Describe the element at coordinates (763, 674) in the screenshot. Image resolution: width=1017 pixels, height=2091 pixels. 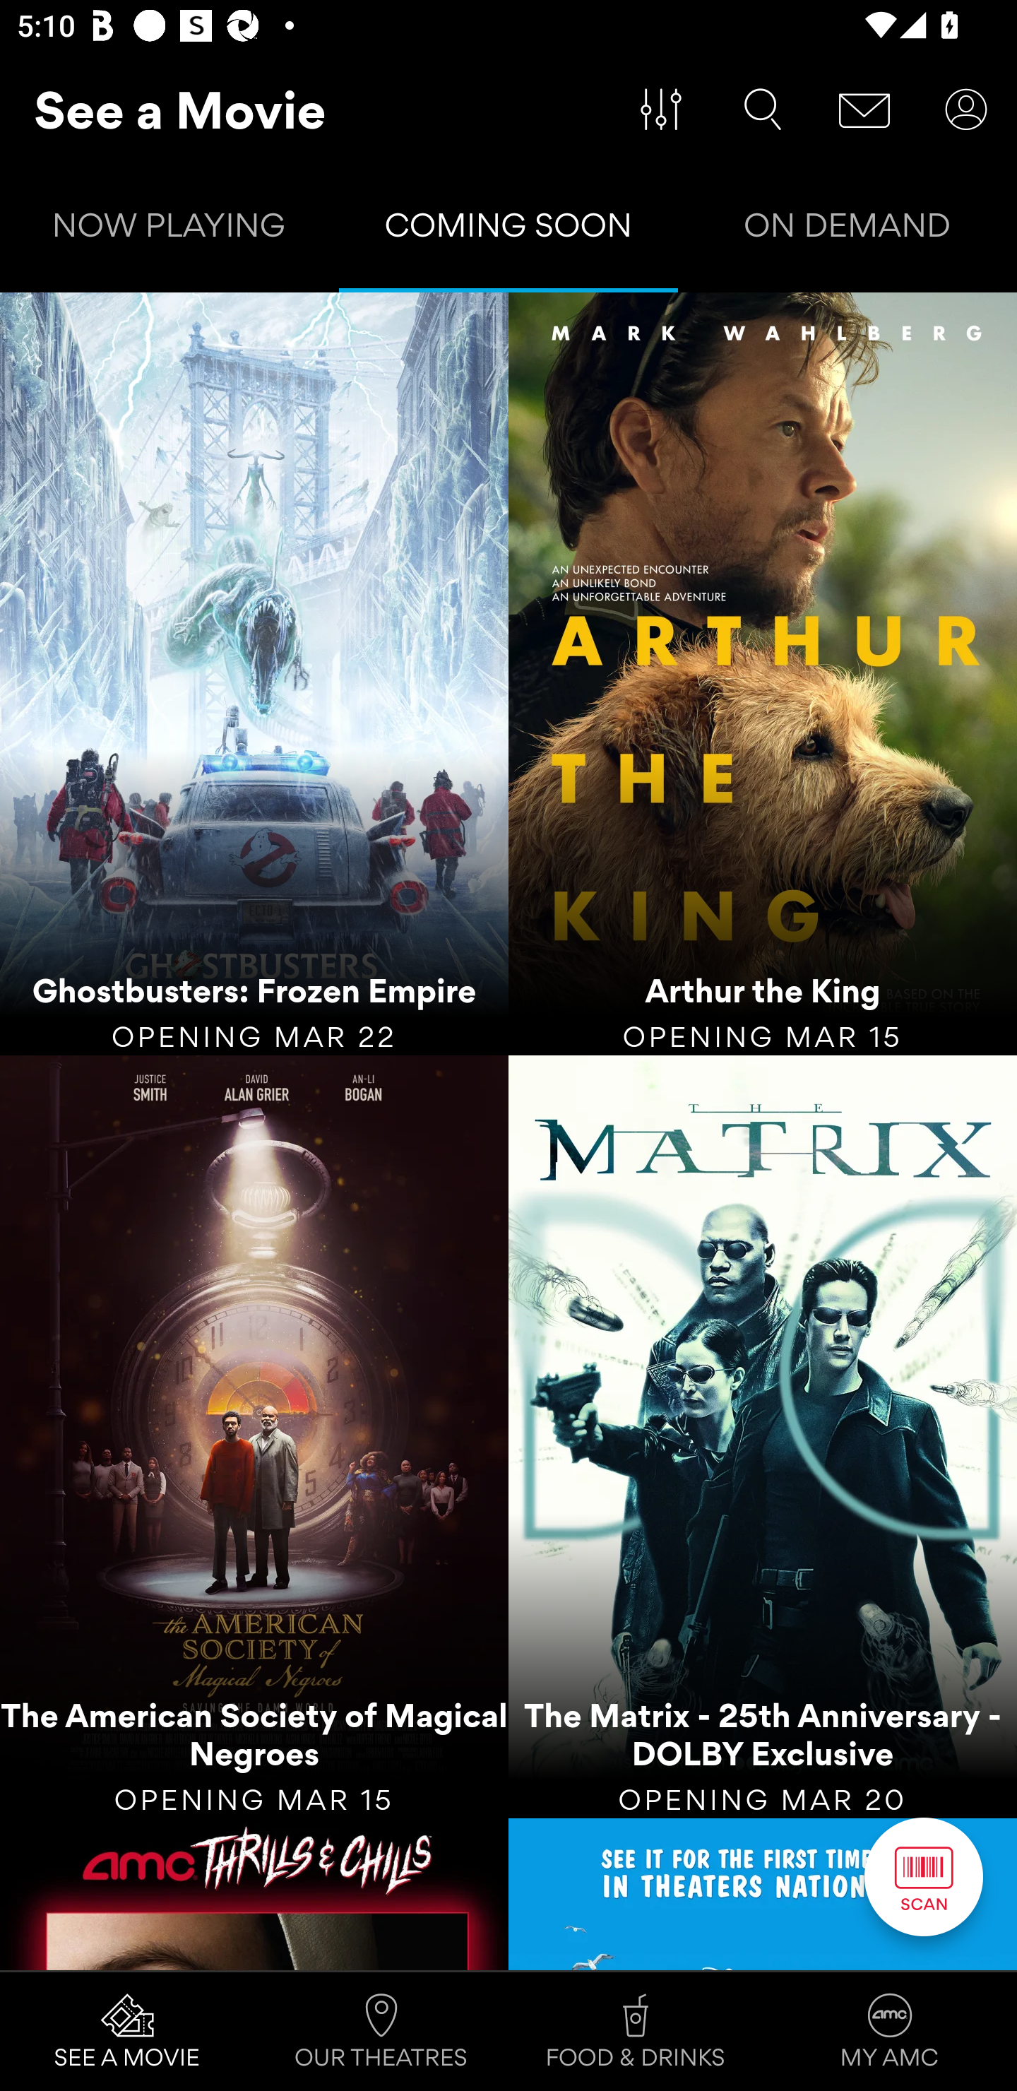
I see `Arthur the King
OPENING MAR 15` at that location.